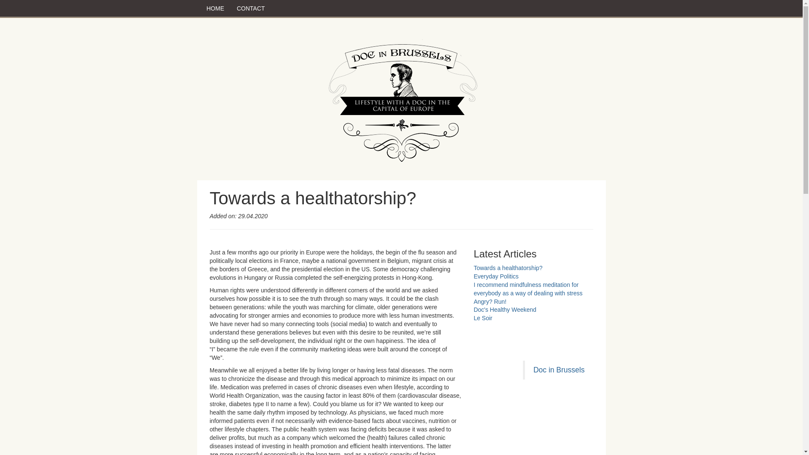 The height and width of the screenshot is (455, 809). What do you see at coordinates (482, 318) in the screenshot?
I see `Read the article: Le Soir` at bounding box center [482, 318].